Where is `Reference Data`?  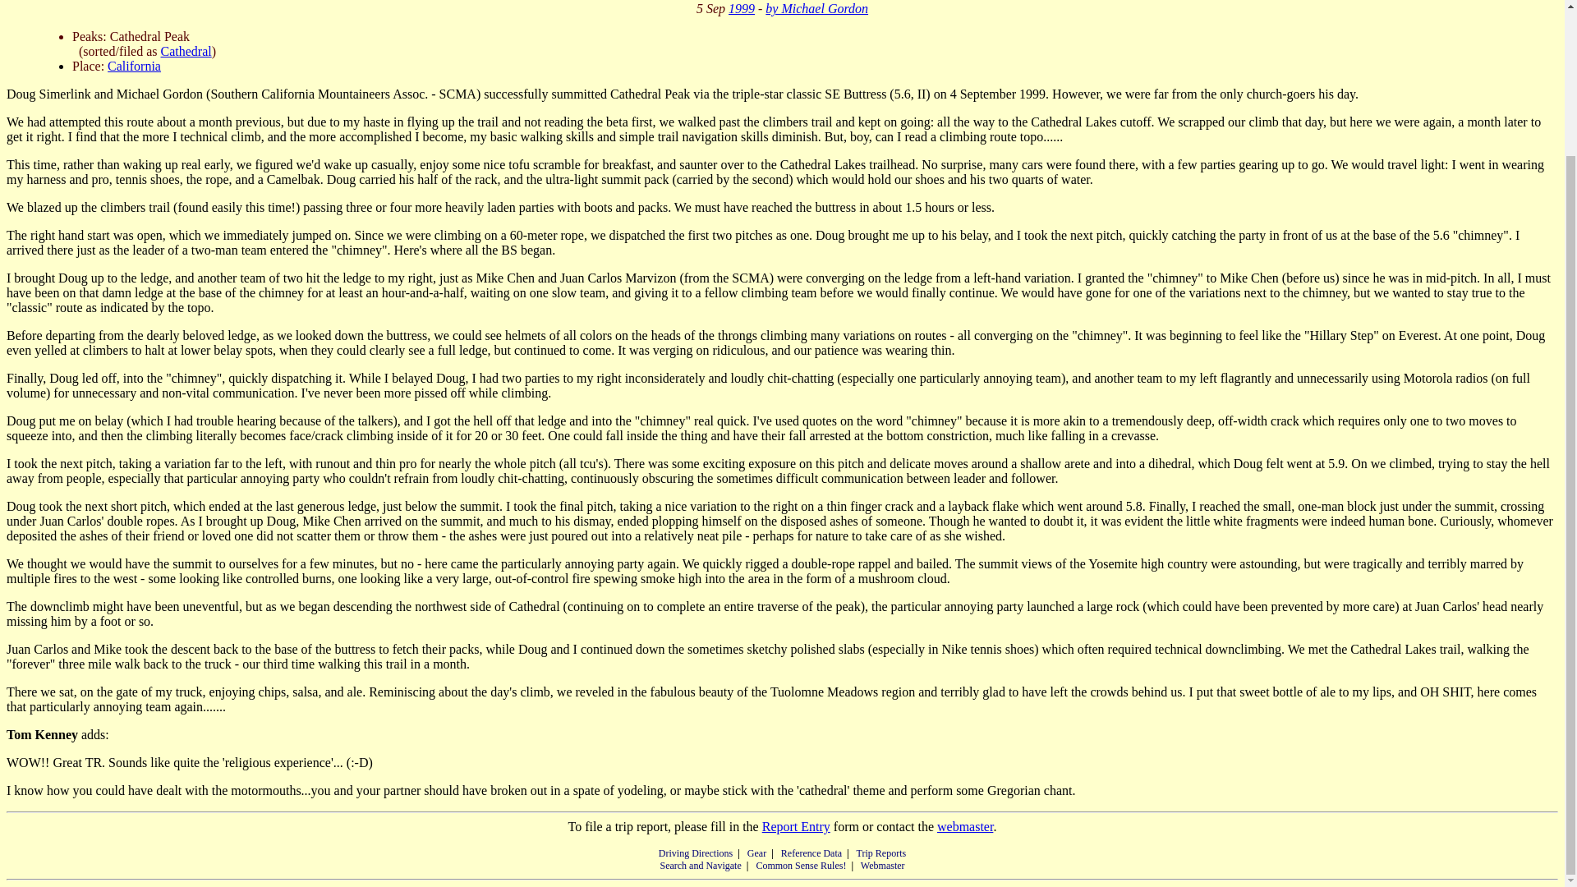
Reference Data is located at coordinates (811, 853).